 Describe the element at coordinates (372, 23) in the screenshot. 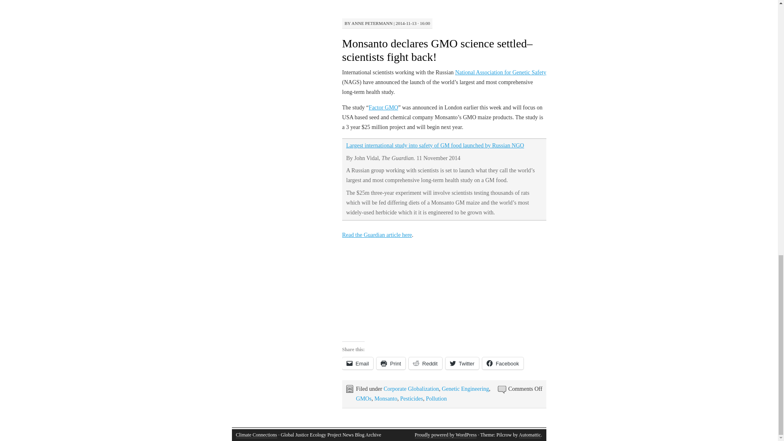

I see `View all posts by Anne Petermann` at that location.